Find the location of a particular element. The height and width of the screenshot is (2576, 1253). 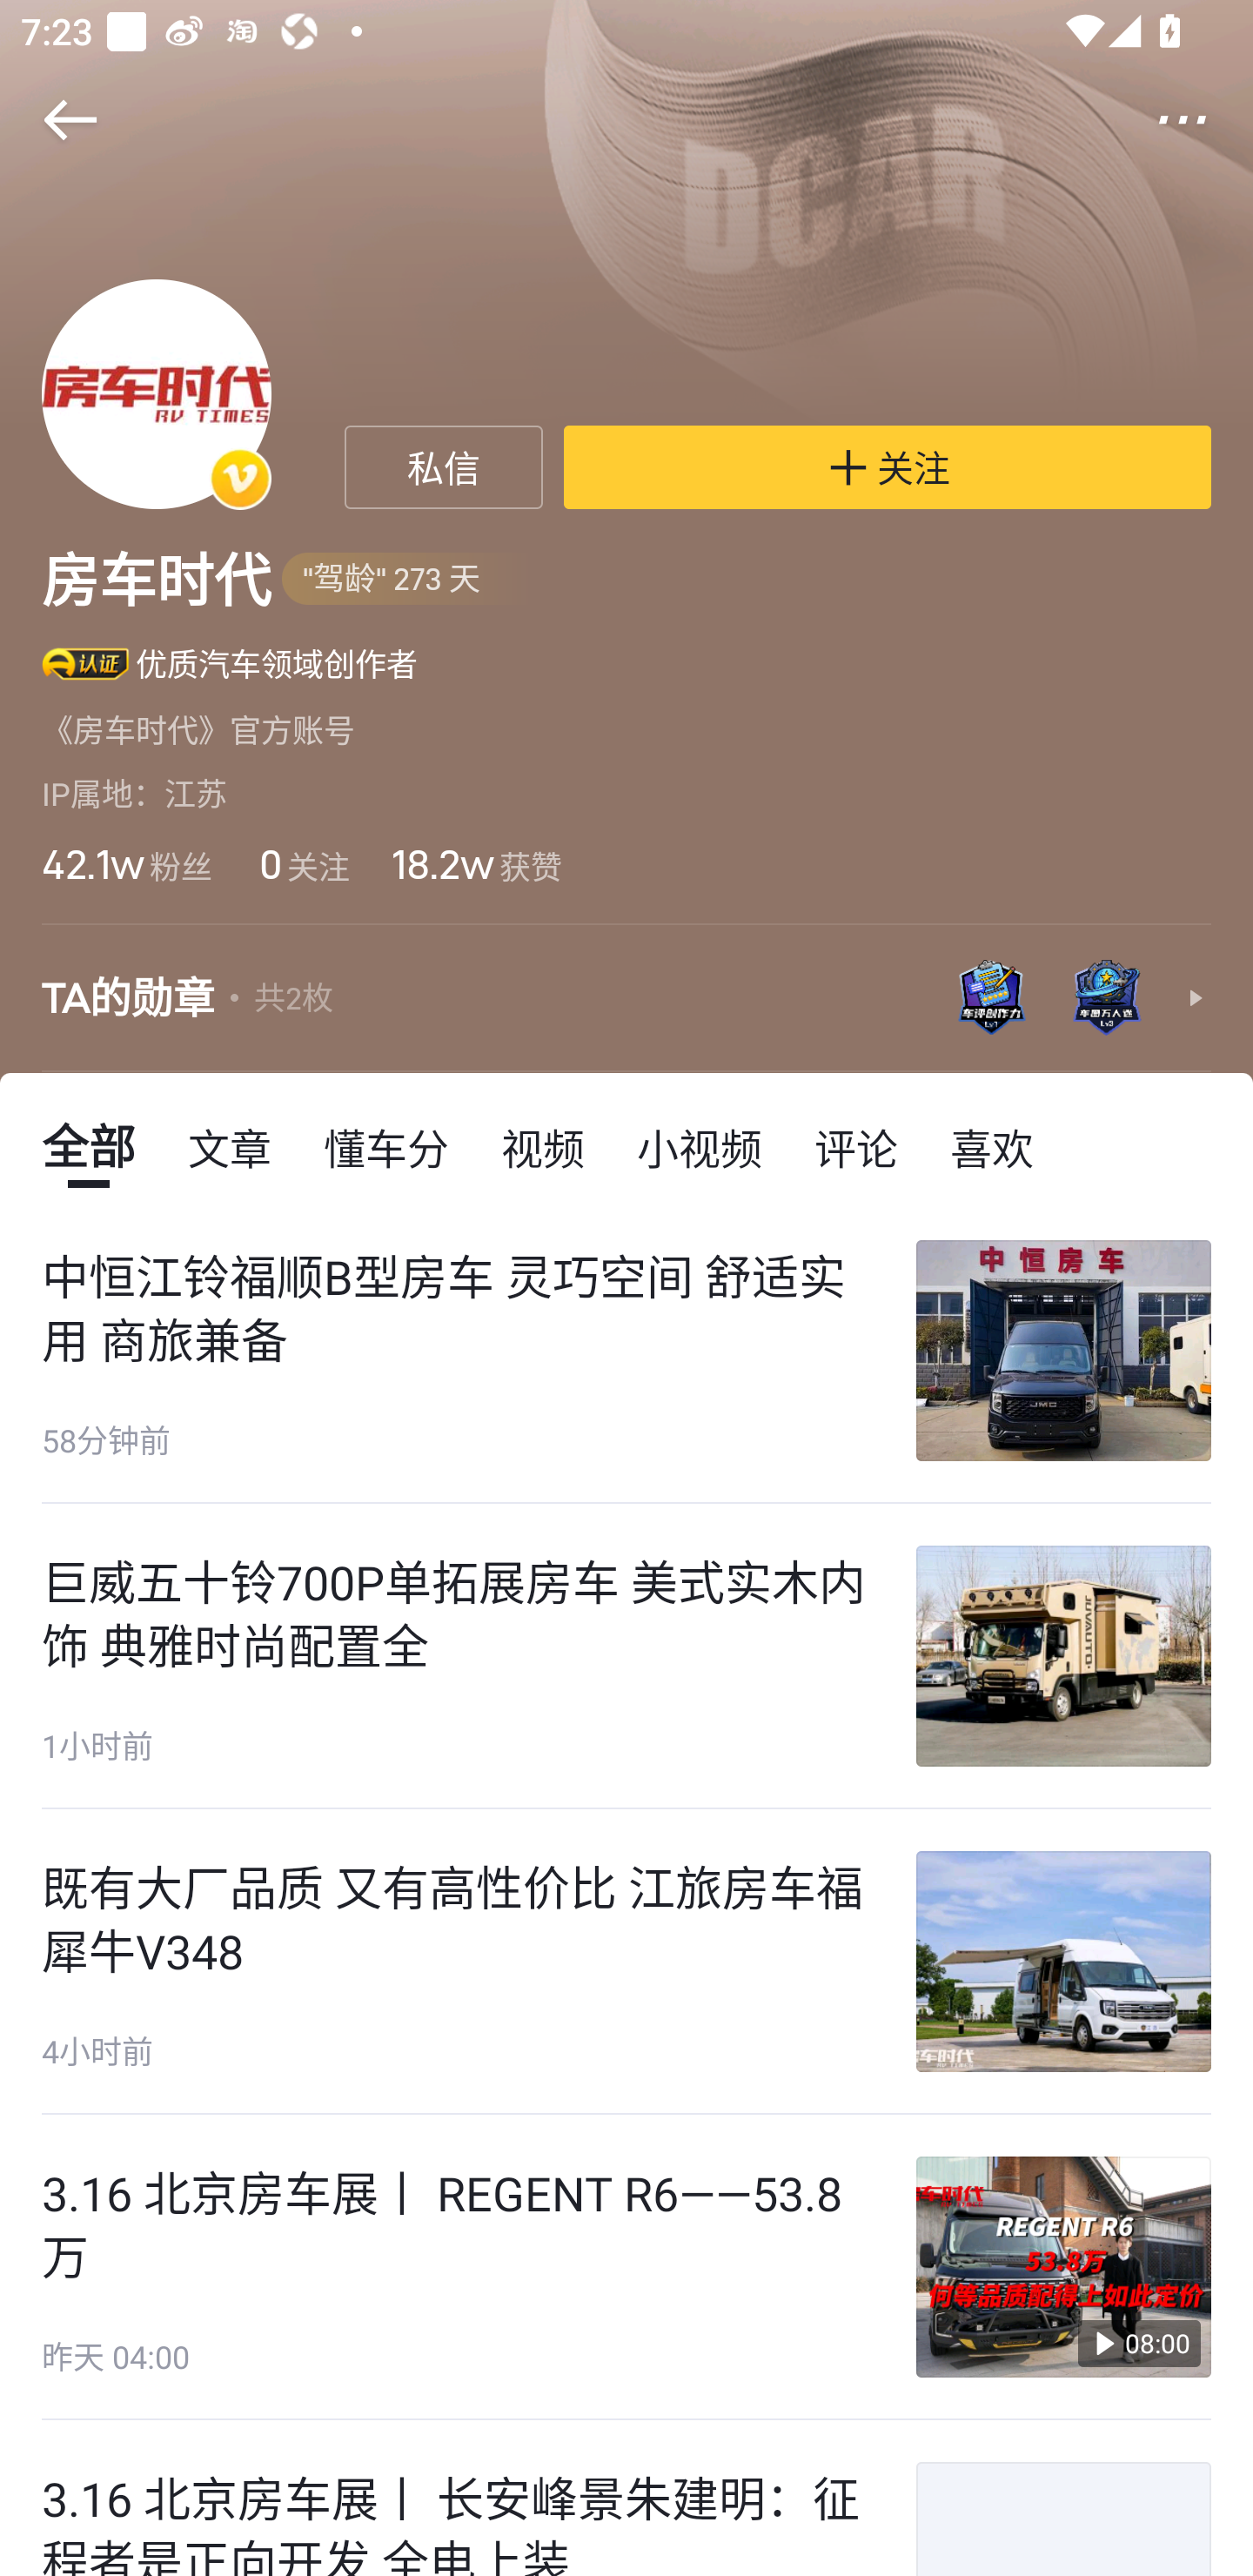

巨威五十铃700P单拓展房车 美式实木内饰 典雅时尚配置全 1小时前 is located at coordinates (626, 1655).